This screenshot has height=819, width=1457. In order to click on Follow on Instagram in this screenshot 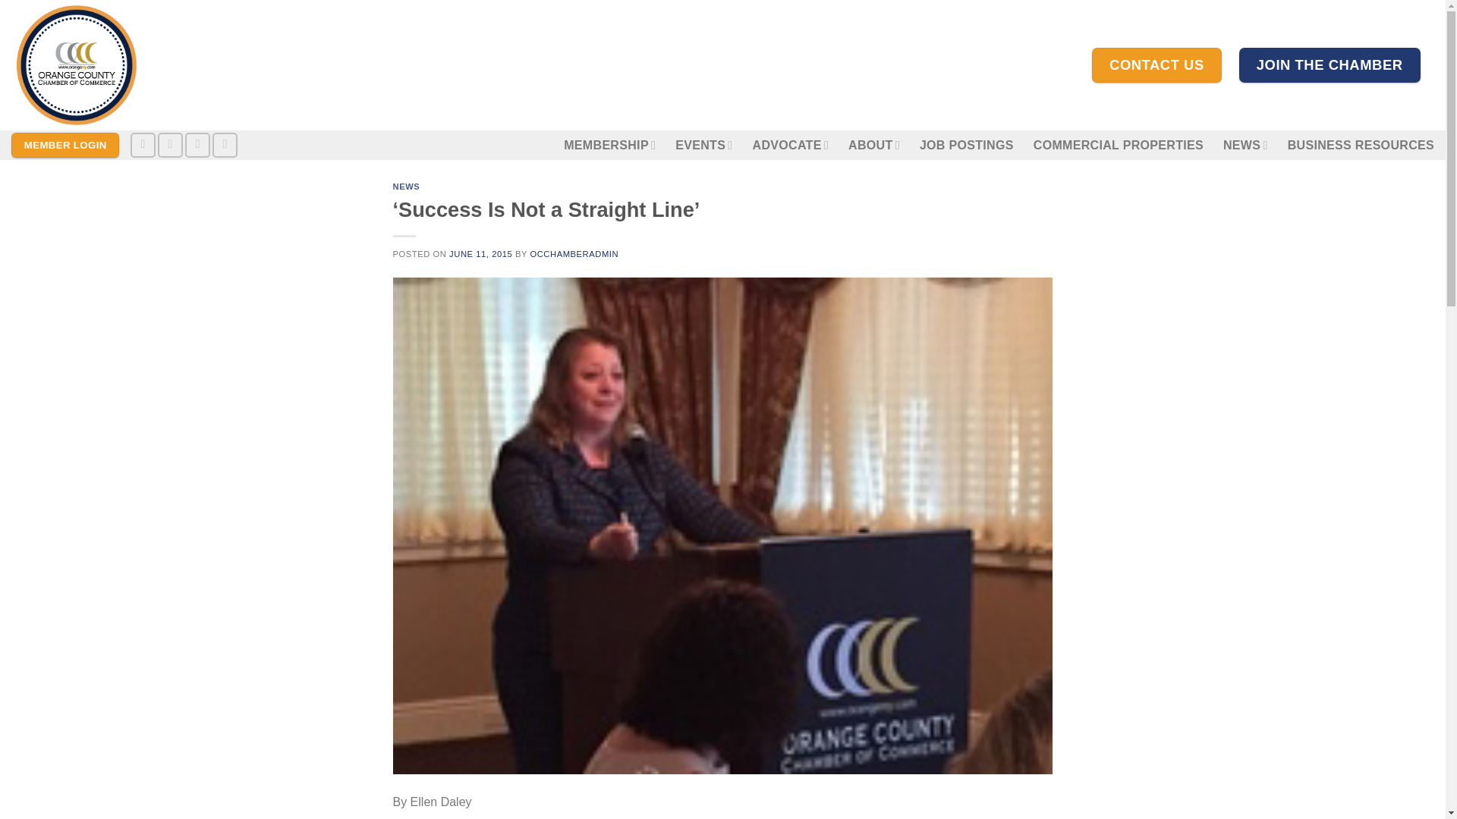, I will do `click(170, 145)`.